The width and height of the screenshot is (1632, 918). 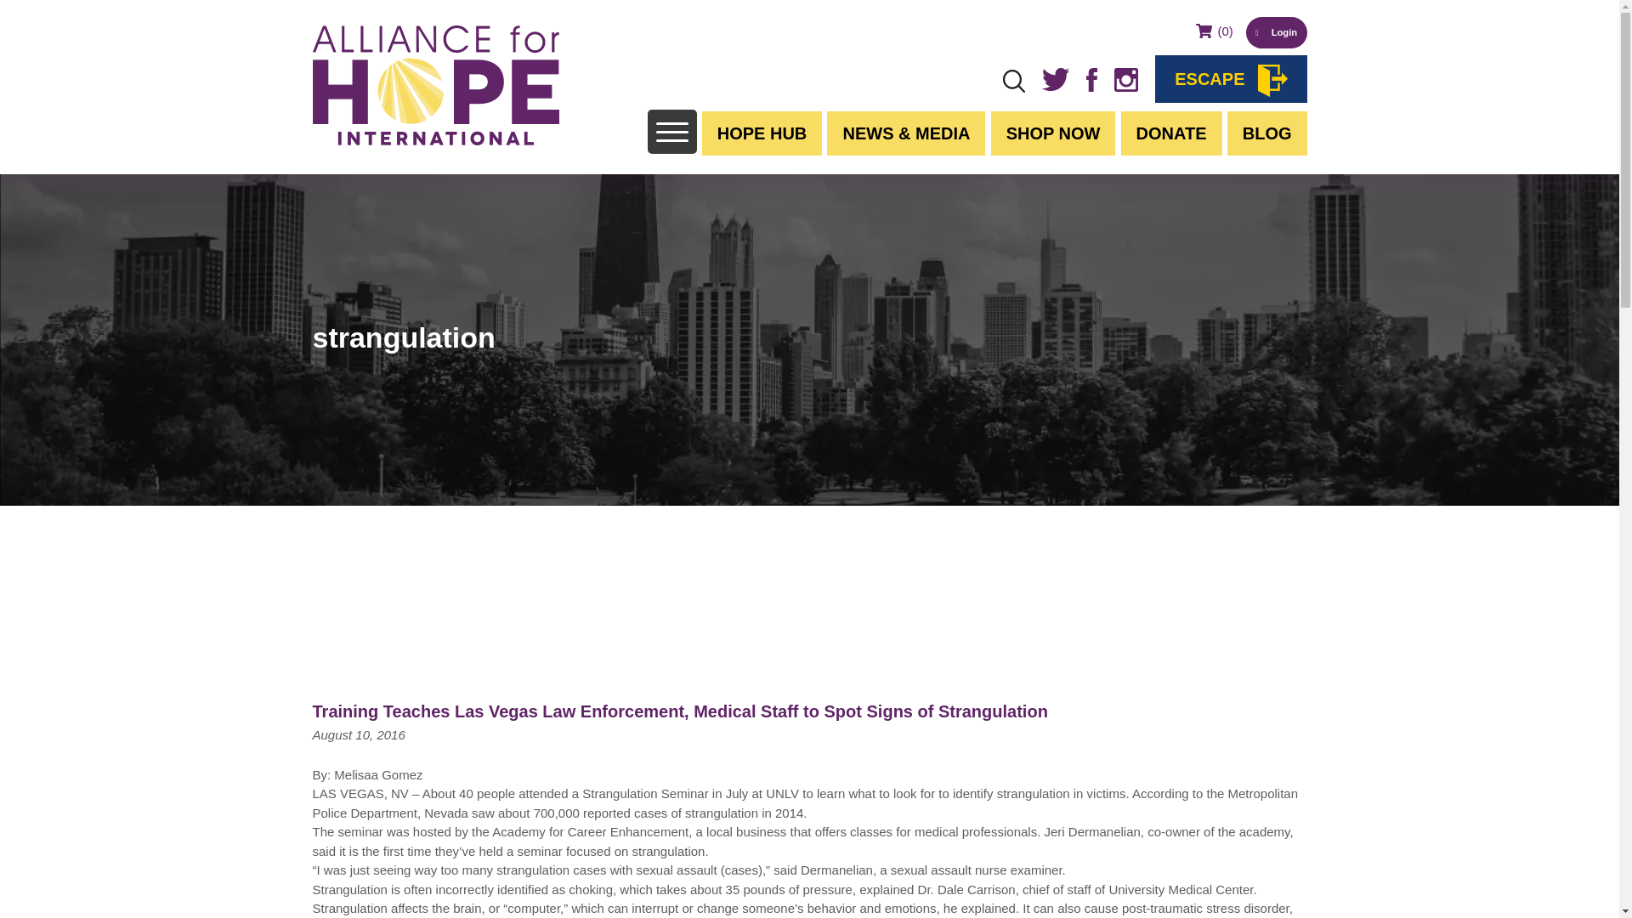 What do you see at coordinates (1214, 31) in the screenshot?
I see `View your shopping cart` at bounding box center [1214, 31].